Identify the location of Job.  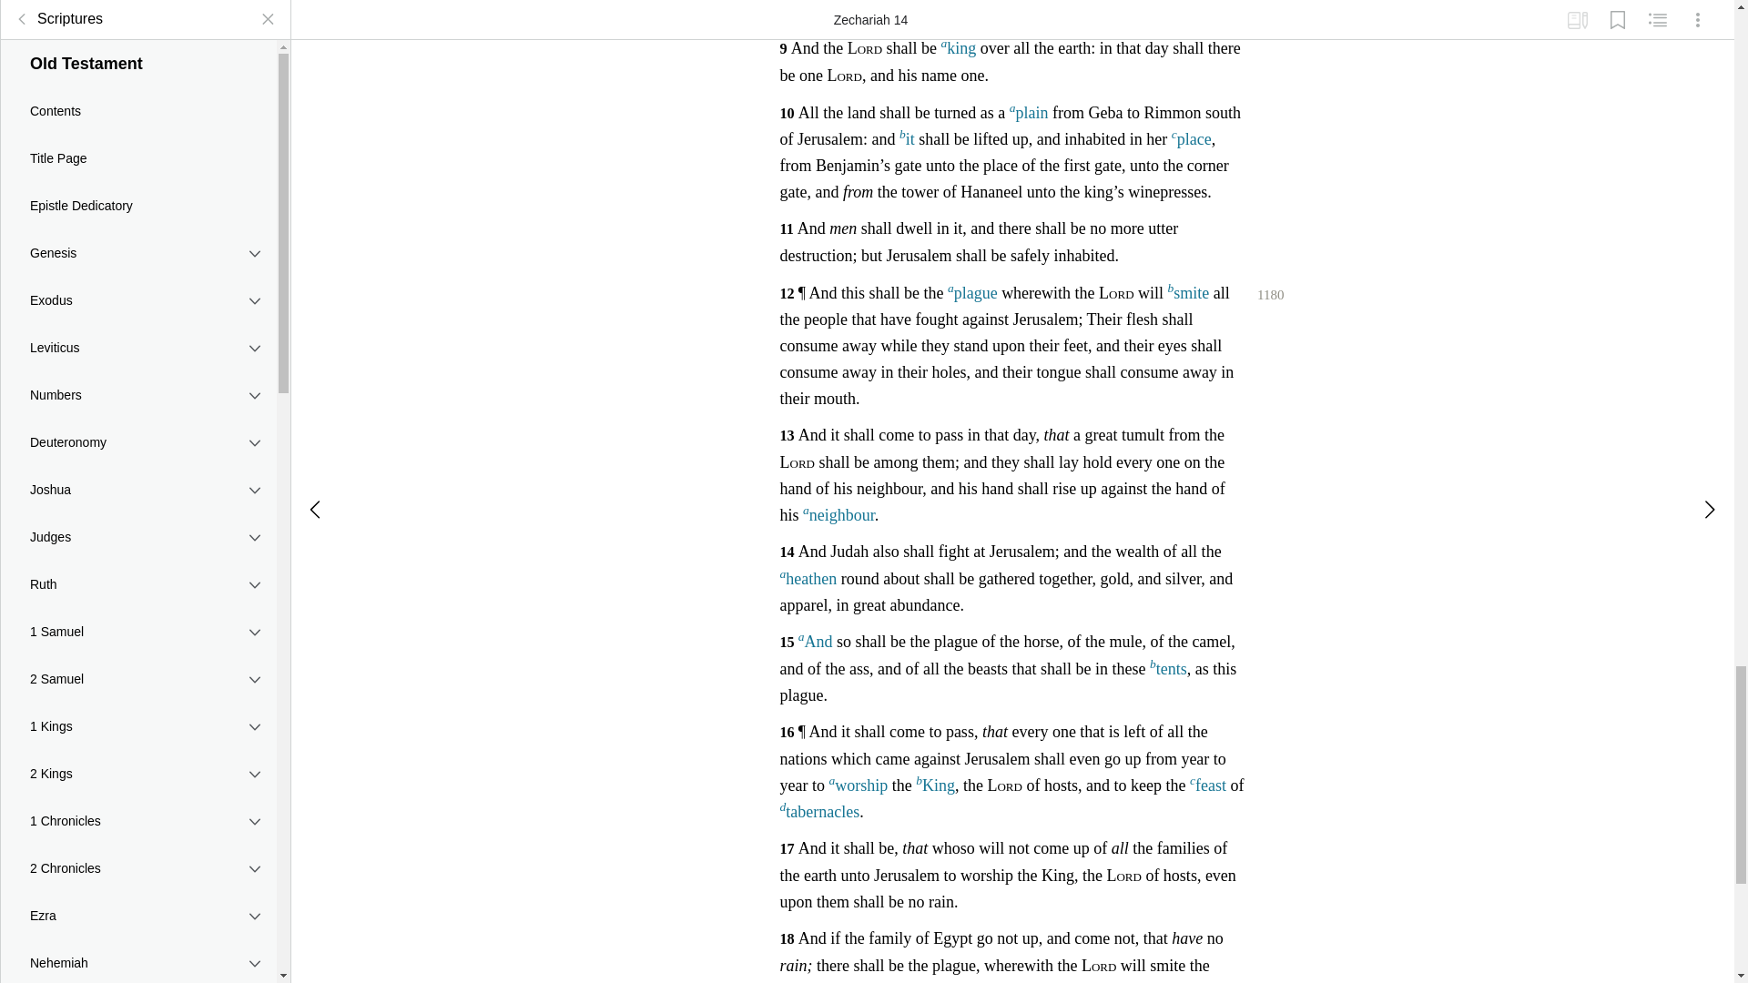
(138, 112).